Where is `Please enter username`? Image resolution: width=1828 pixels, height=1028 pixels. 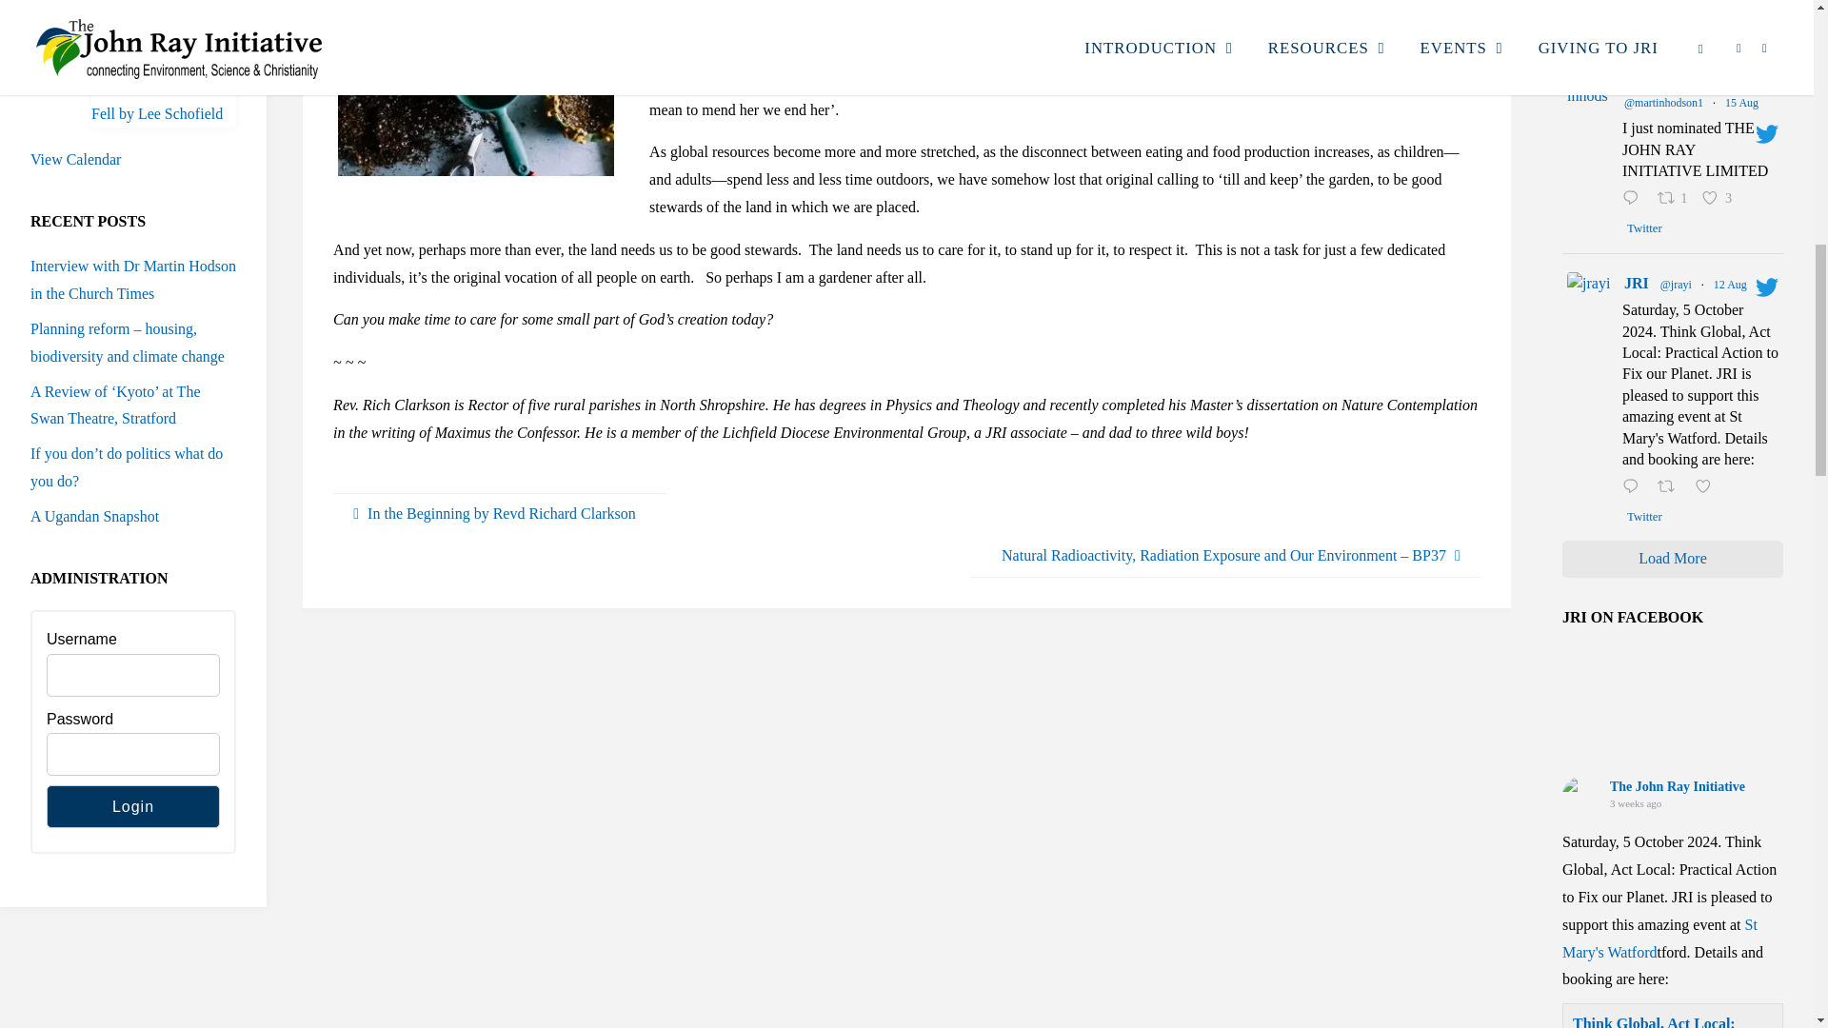
Please enter username is located at coordinates (133, 675).